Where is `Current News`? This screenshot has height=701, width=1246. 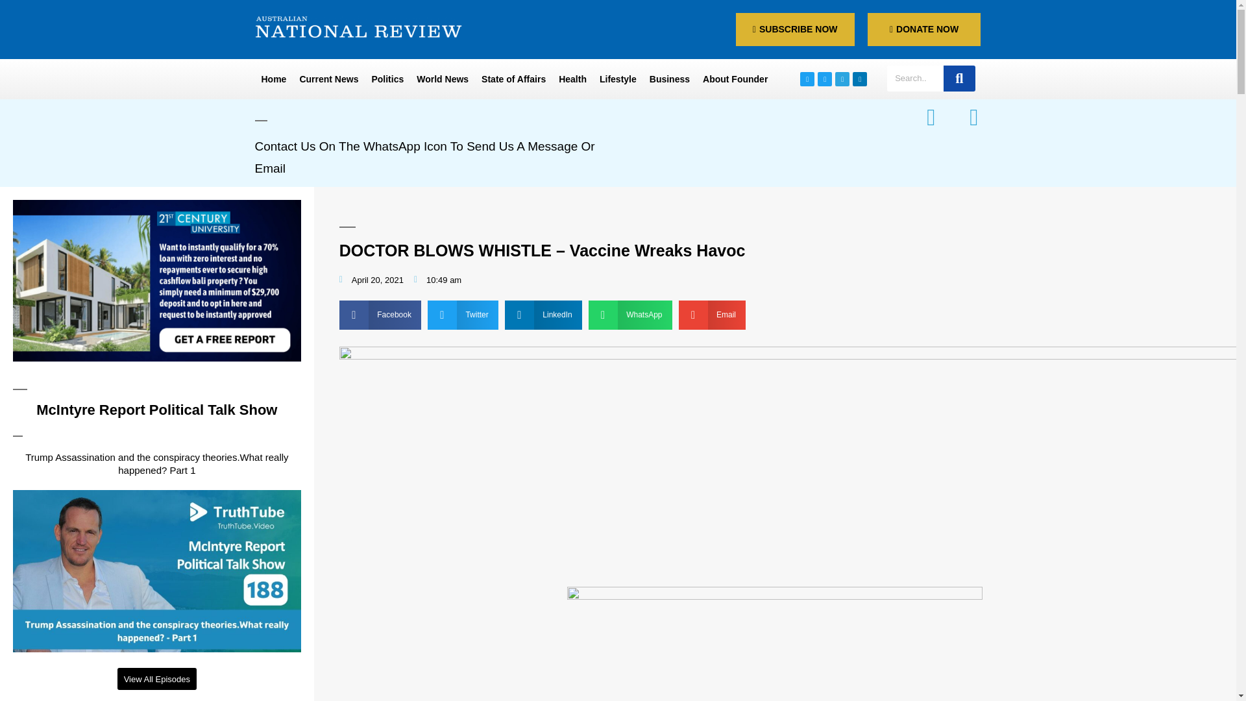 Current News is located at coordinates (328, 79).